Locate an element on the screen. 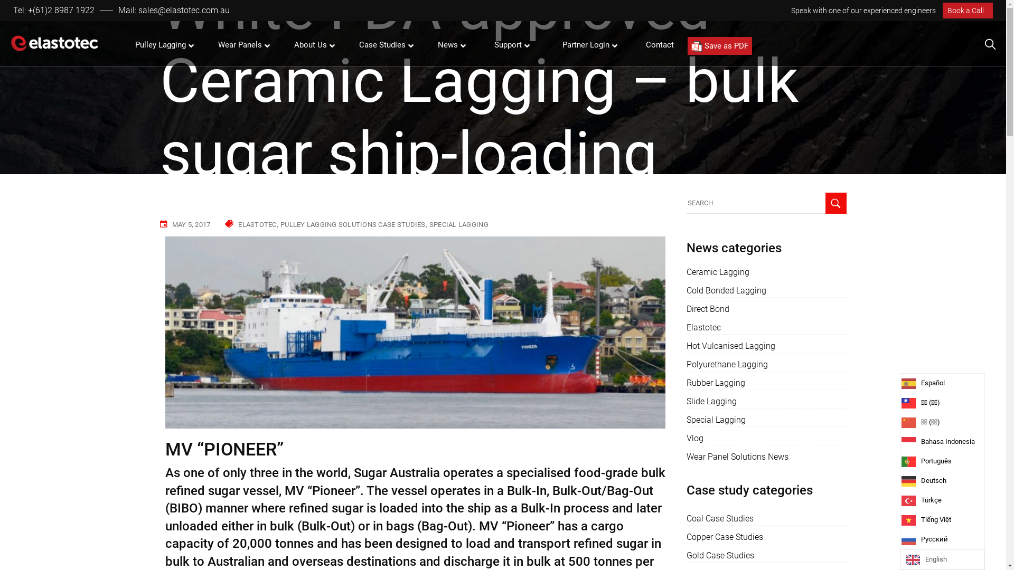 The width and height of the screenshot is (1014, 570). Gold Case Studies is located at coordinates (720, 556).